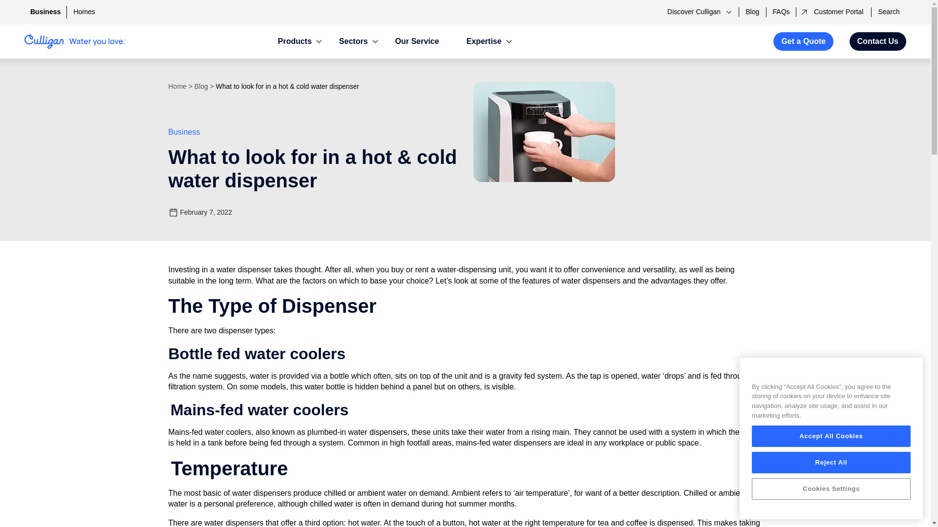 The width and height of the screenshot is (938, 527). What do you see at coordinates (833, 12) in the screenshot?
I see `Customer Portal` at bounding box center [833, 12].